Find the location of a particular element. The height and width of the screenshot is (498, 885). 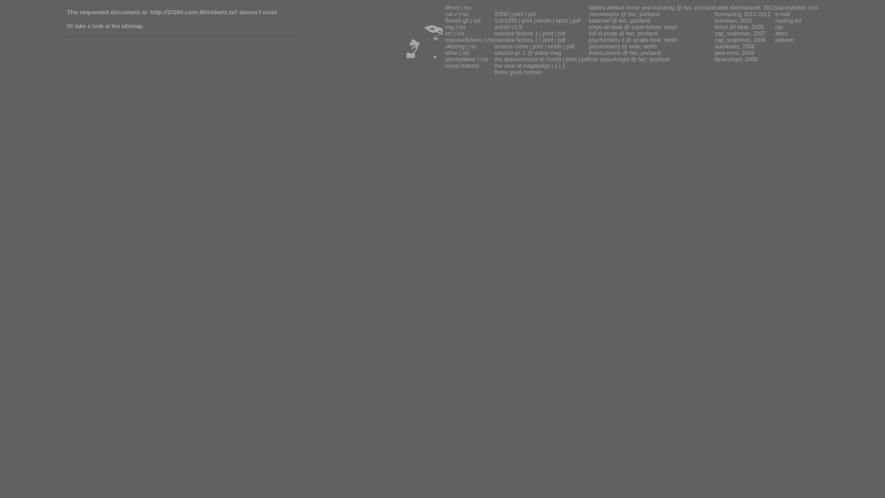

print is located at coordinates (518, 14).